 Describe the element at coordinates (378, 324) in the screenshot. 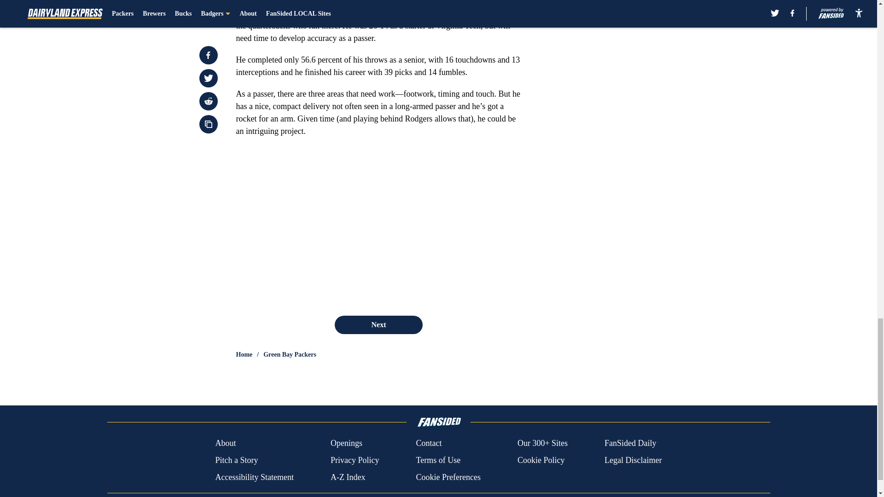

I see `Next` at that location.